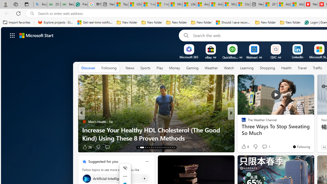 The height and width of the screenshot is (184, 327). Describe the element at coordinates (168, 147) in the screenshot. I see `AutomationID: tab-26` at that location.